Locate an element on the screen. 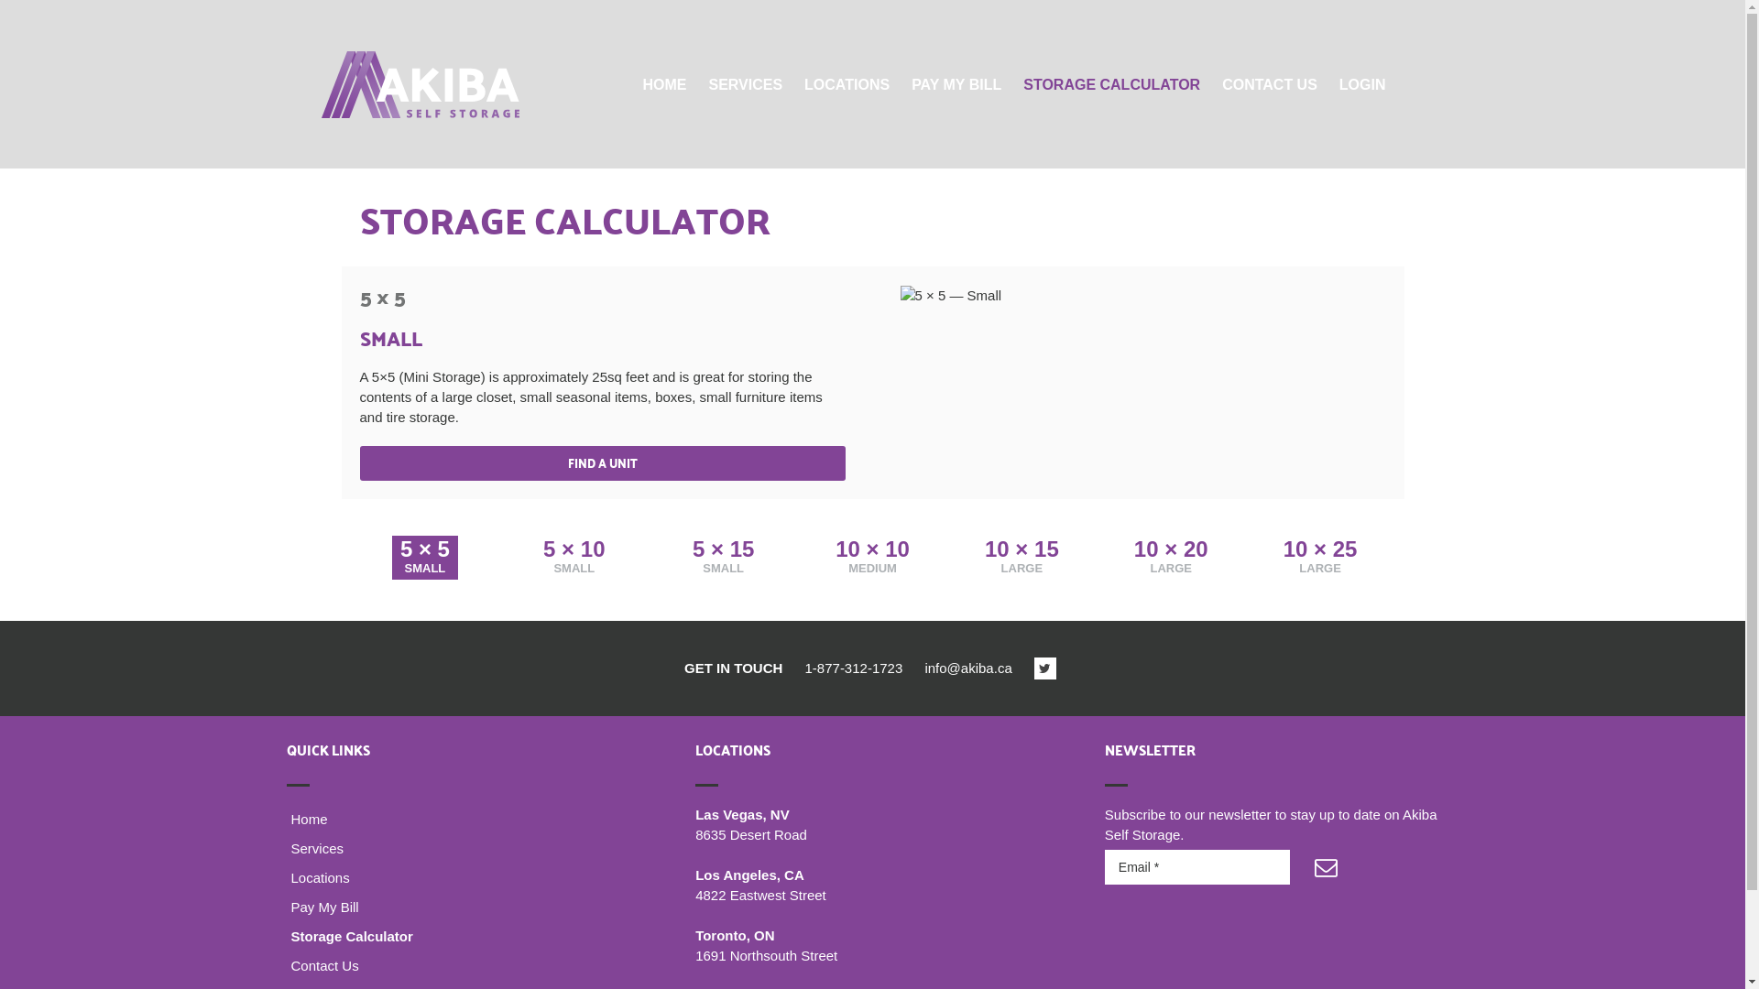 The image size is (1759, 989). PAY MY BILL is located at coordinates (956, 84).